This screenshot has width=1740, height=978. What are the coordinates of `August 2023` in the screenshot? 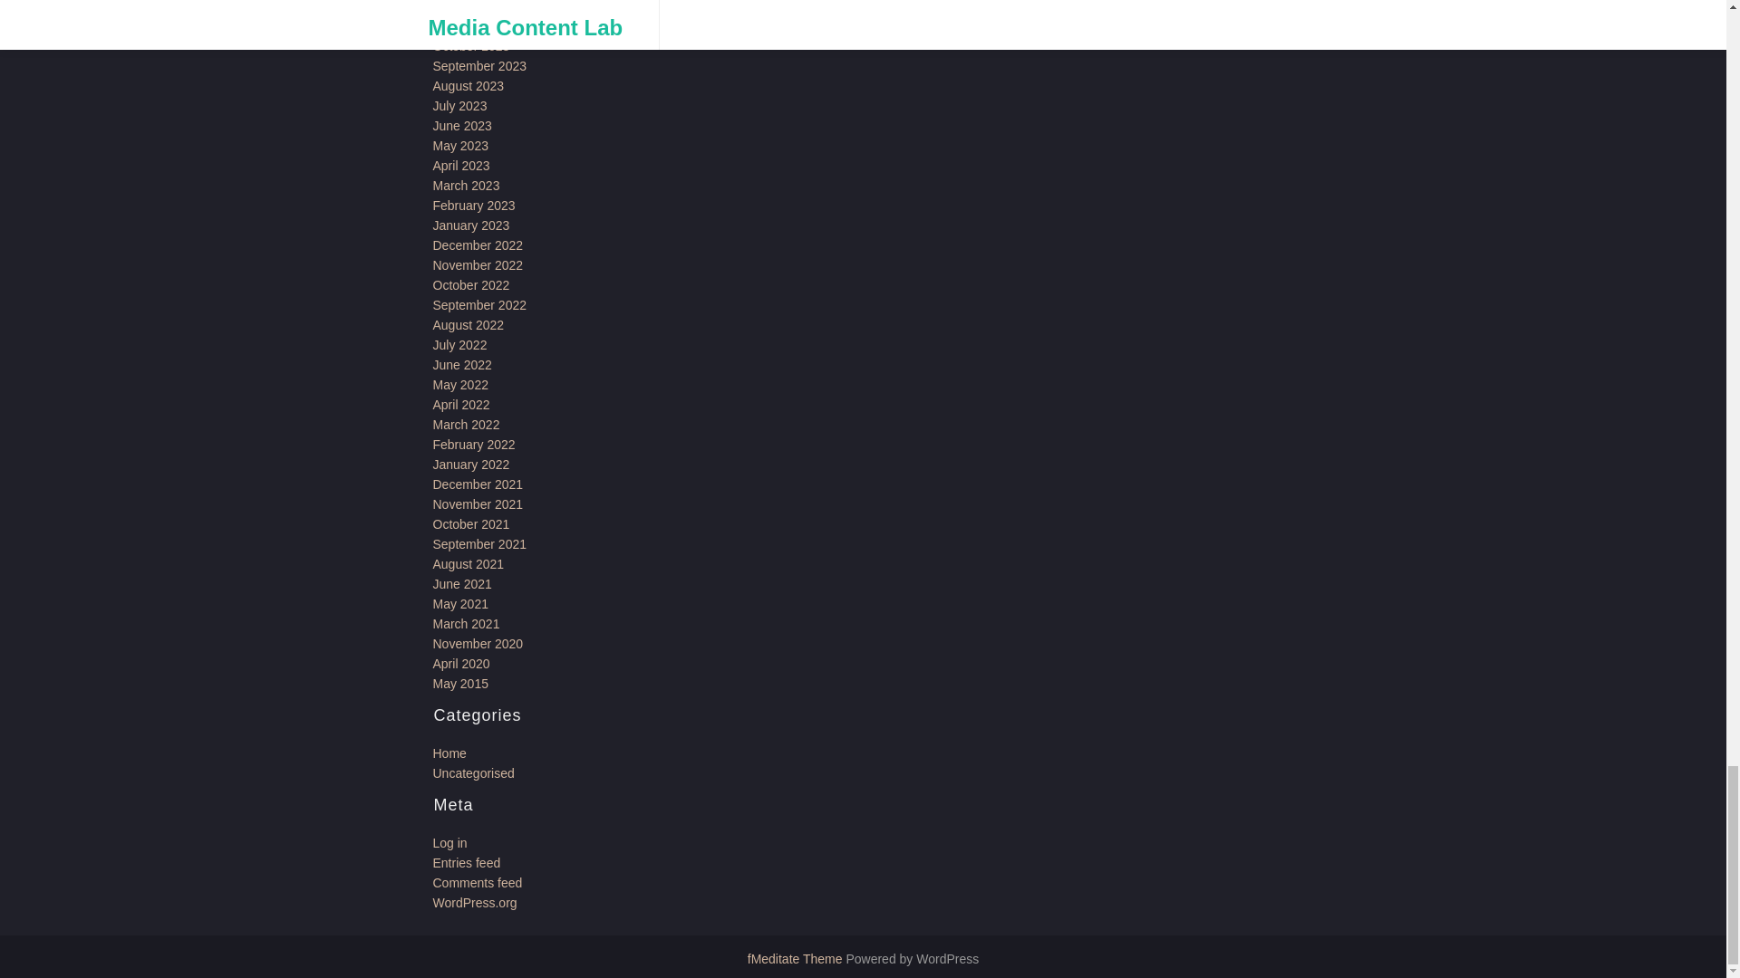 It's located at (469, 85).